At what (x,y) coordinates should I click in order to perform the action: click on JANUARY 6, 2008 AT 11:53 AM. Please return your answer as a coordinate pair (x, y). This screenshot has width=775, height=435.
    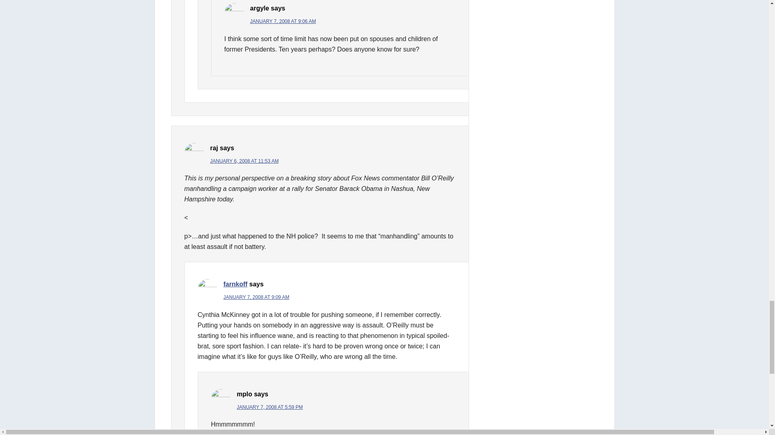
    Looking at the image, I should click on (244, 161).